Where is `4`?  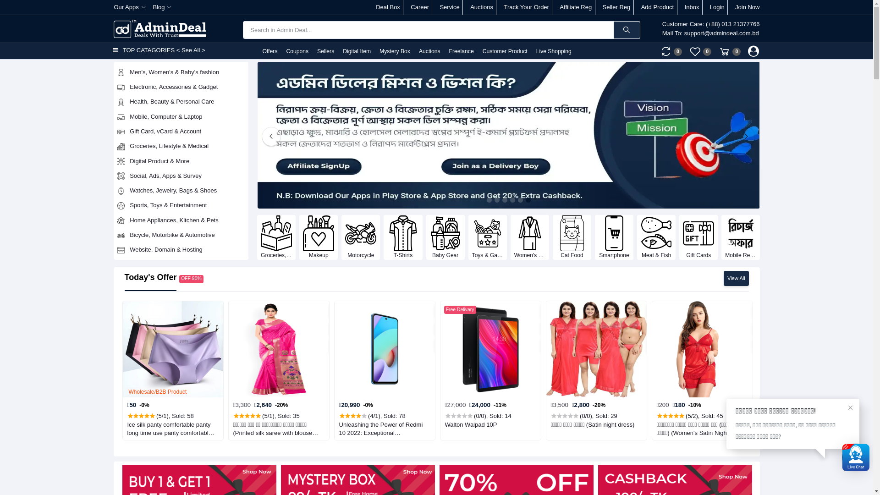 4 is located at coordinates (512, 200).